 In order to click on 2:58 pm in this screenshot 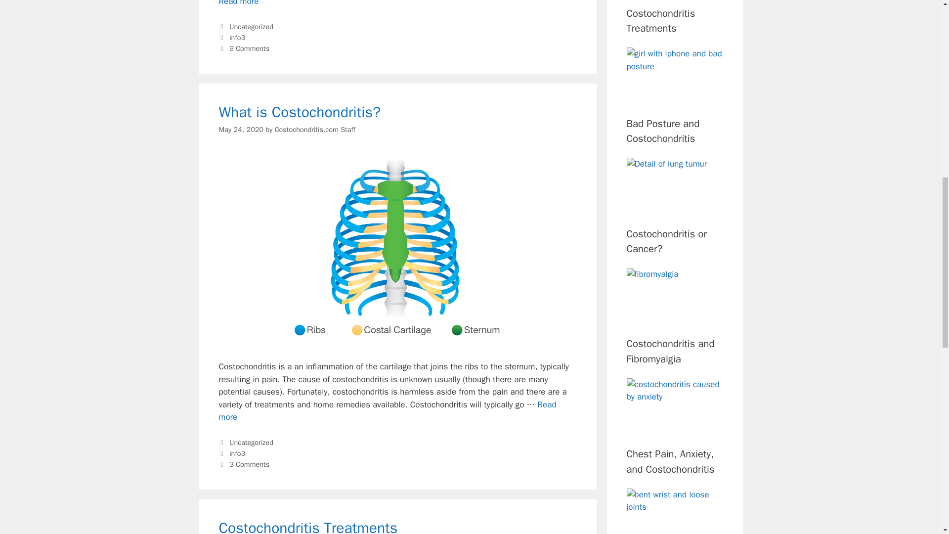, I will do `click(237, 453)`.